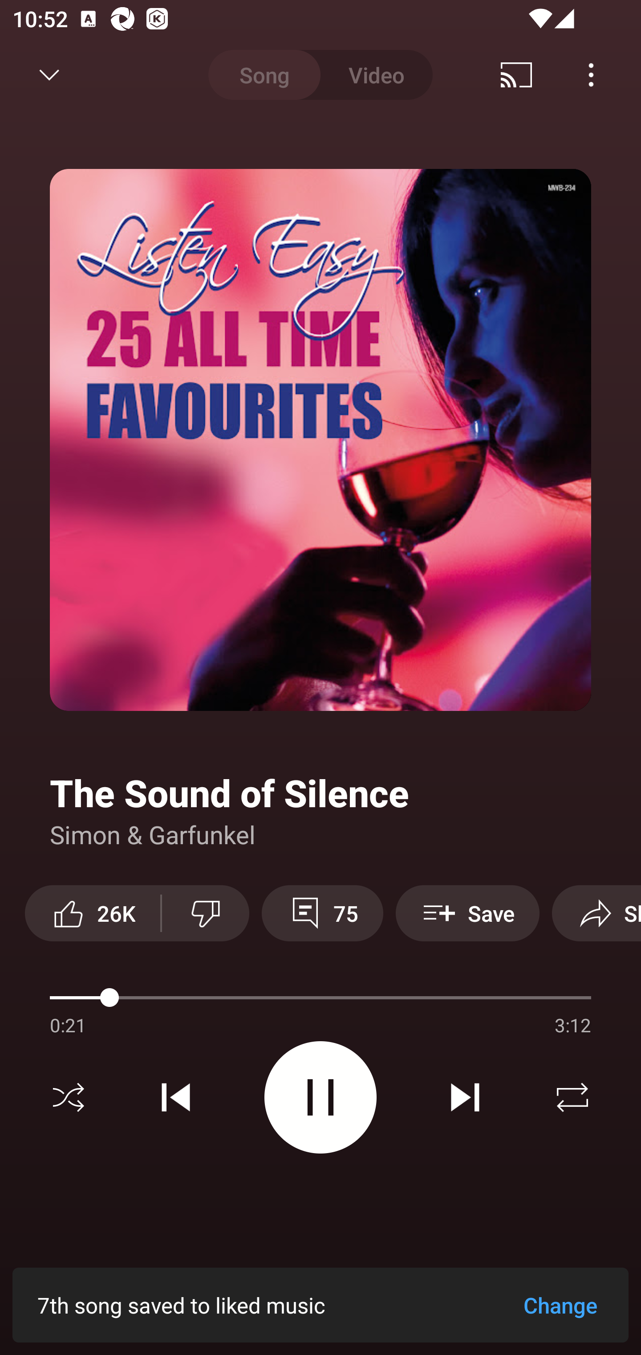 This screenshot has width=641, height=1355. I want to click on Up next UP NEXT Lyrics LYRICS Related RELATED, so click(320, 1289).